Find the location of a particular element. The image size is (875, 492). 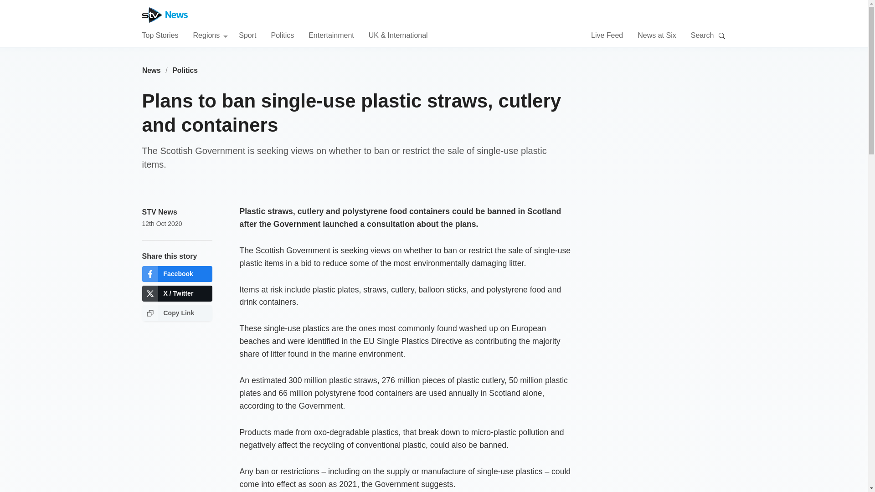

Politics is located at coordinates (282, 35).